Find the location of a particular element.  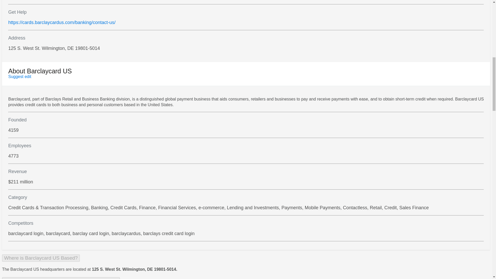

Suggest edit is located at coordinates (20, 76).